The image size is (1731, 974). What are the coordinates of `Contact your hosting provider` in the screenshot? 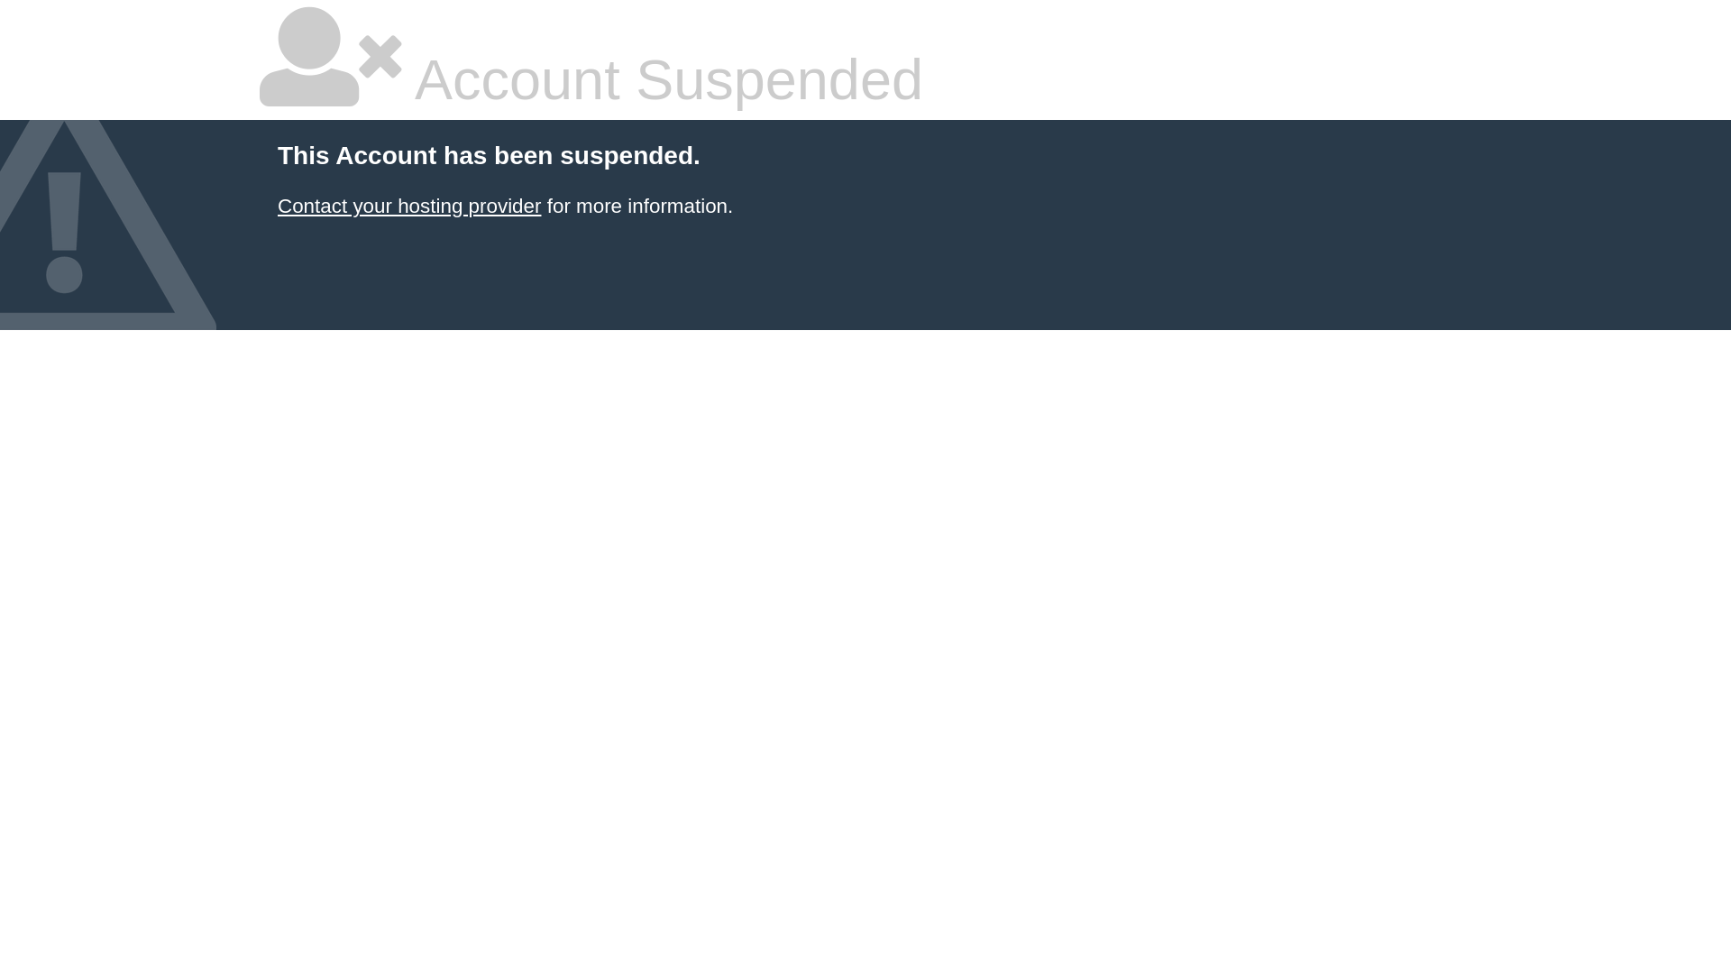 It's located at (409, 206).